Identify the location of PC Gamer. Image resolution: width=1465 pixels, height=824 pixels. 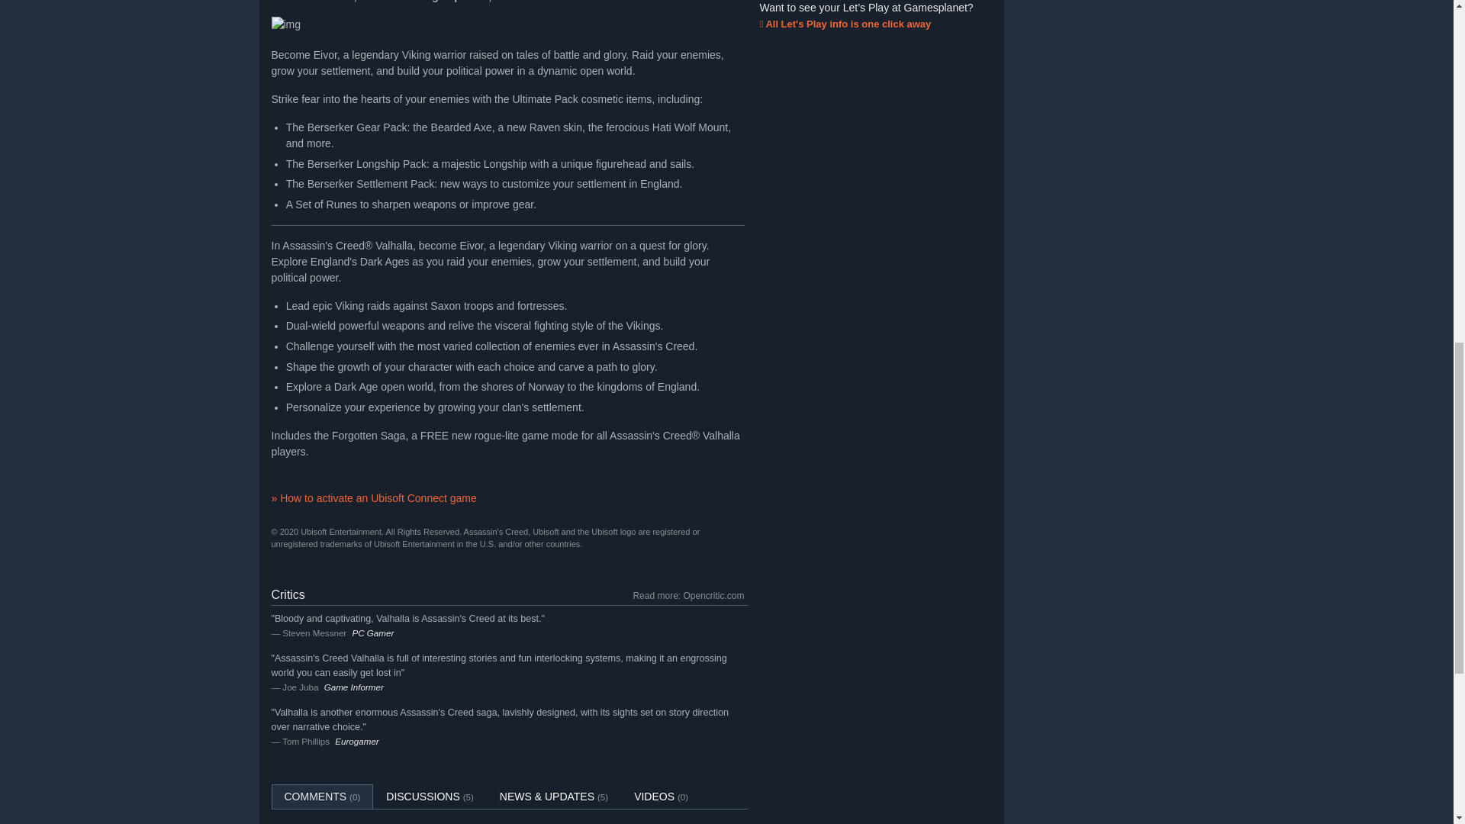
(372, 632).